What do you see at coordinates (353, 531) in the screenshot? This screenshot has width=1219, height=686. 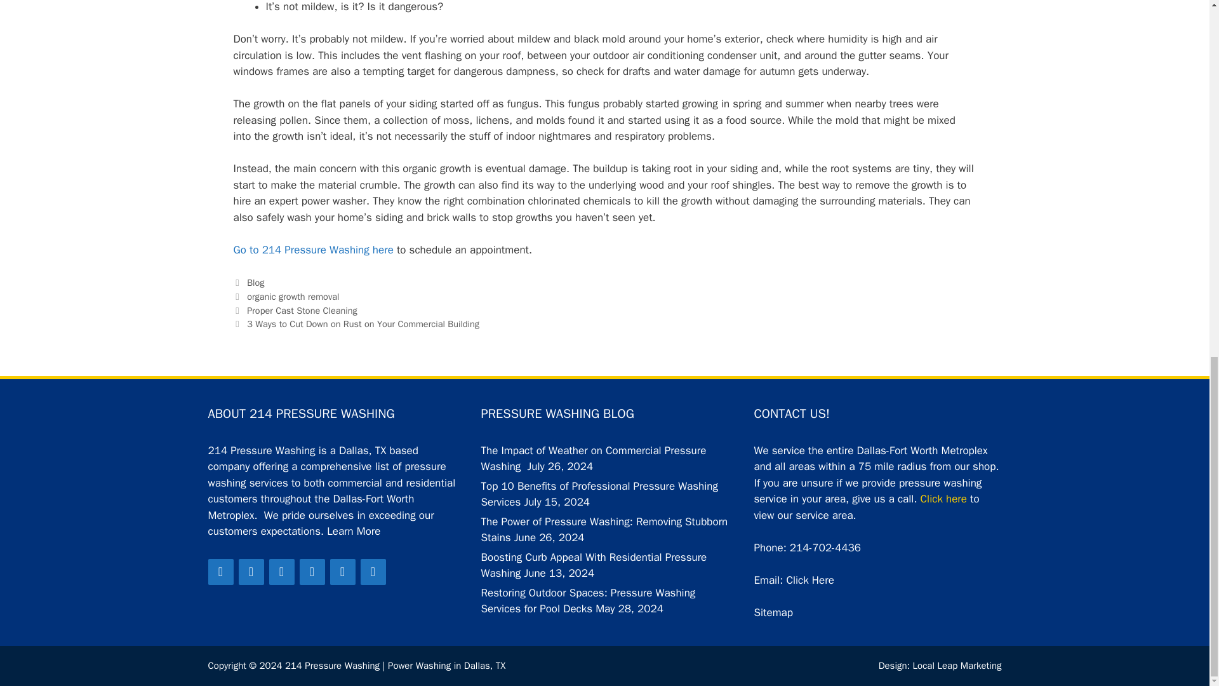 I see `Learn More` at bounding box center [353, 531].